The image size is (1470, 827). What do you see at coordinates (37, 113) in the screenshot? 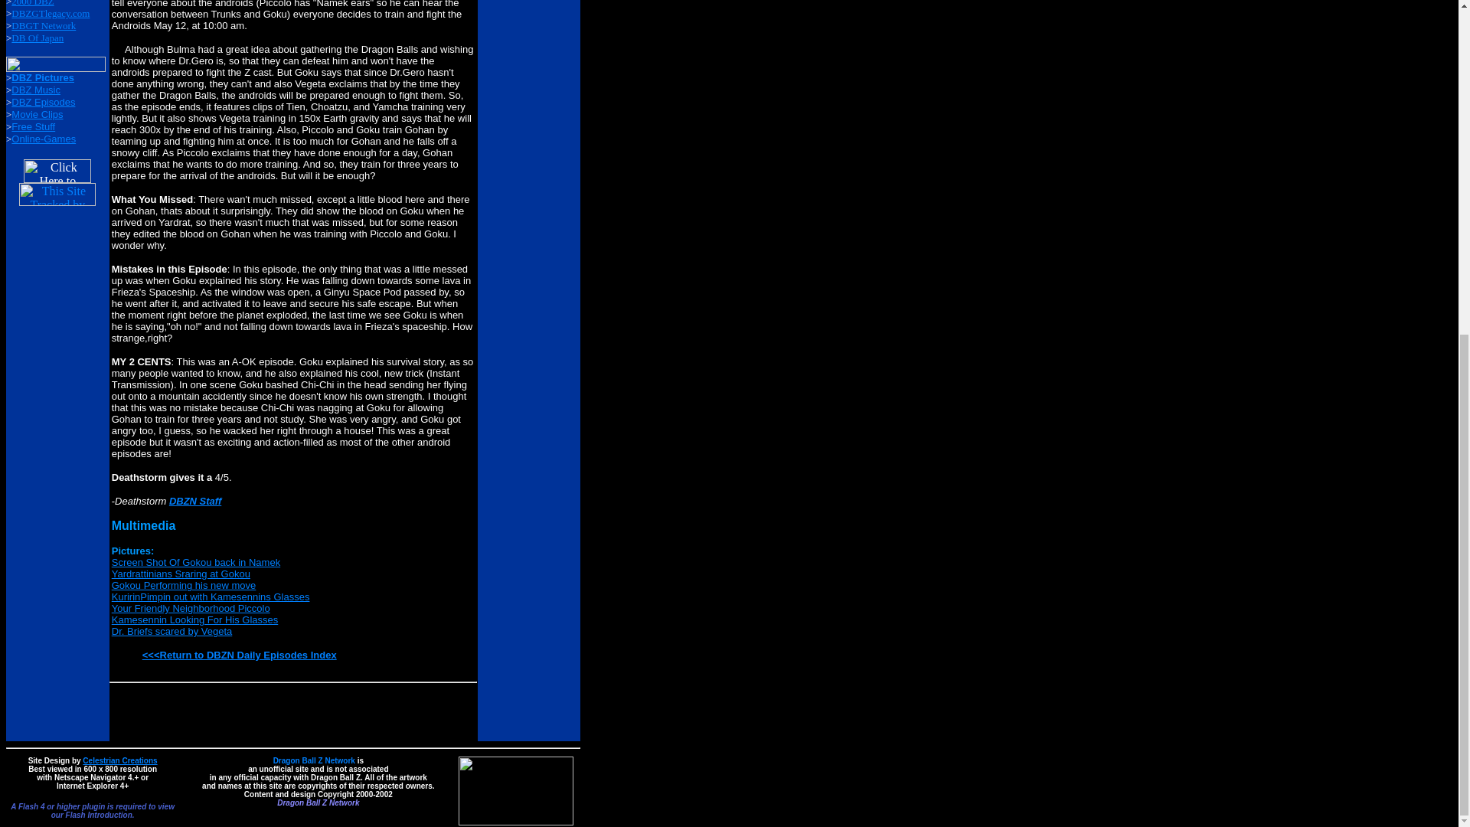
I see `Movie Clips` at bounding box center [37, 113].